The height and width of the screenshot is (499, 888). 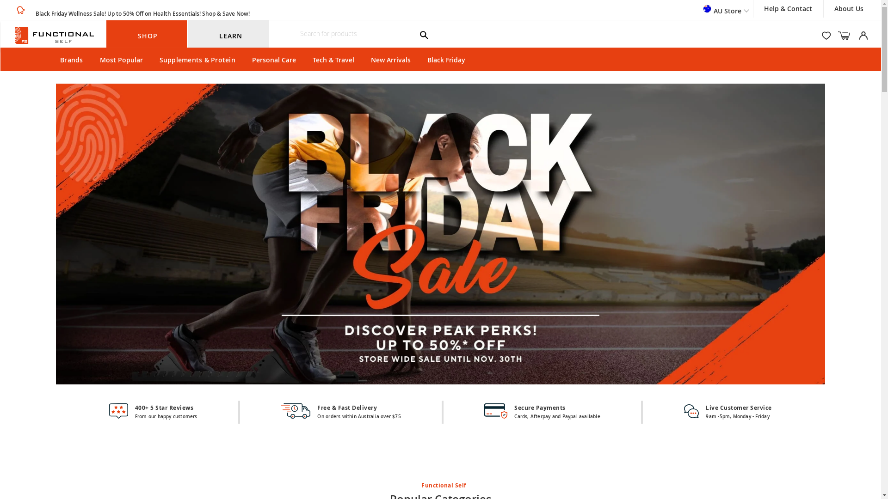 What do you see at coordinates (230, 36) in the screenshot?
I see `LEARN` at bounding box center [230, 36].